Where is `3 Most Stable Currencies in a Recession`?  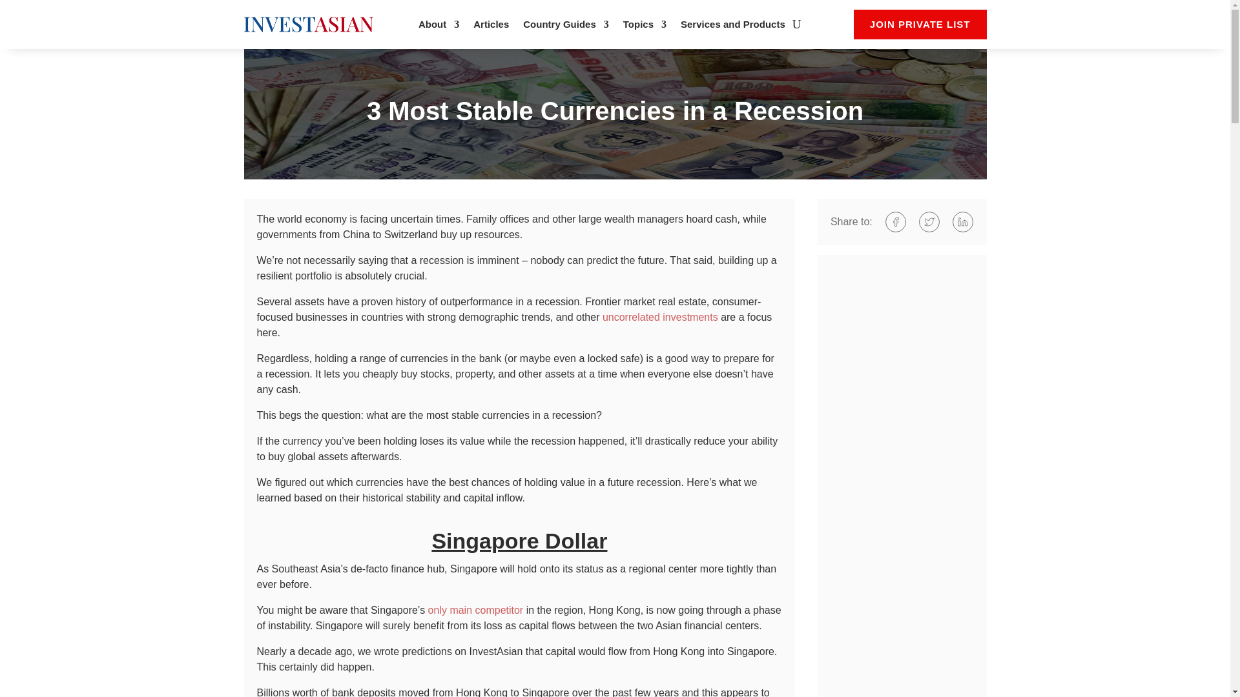
3 Most Stable Currencies in a Recession is located at coordinates (615, 114).